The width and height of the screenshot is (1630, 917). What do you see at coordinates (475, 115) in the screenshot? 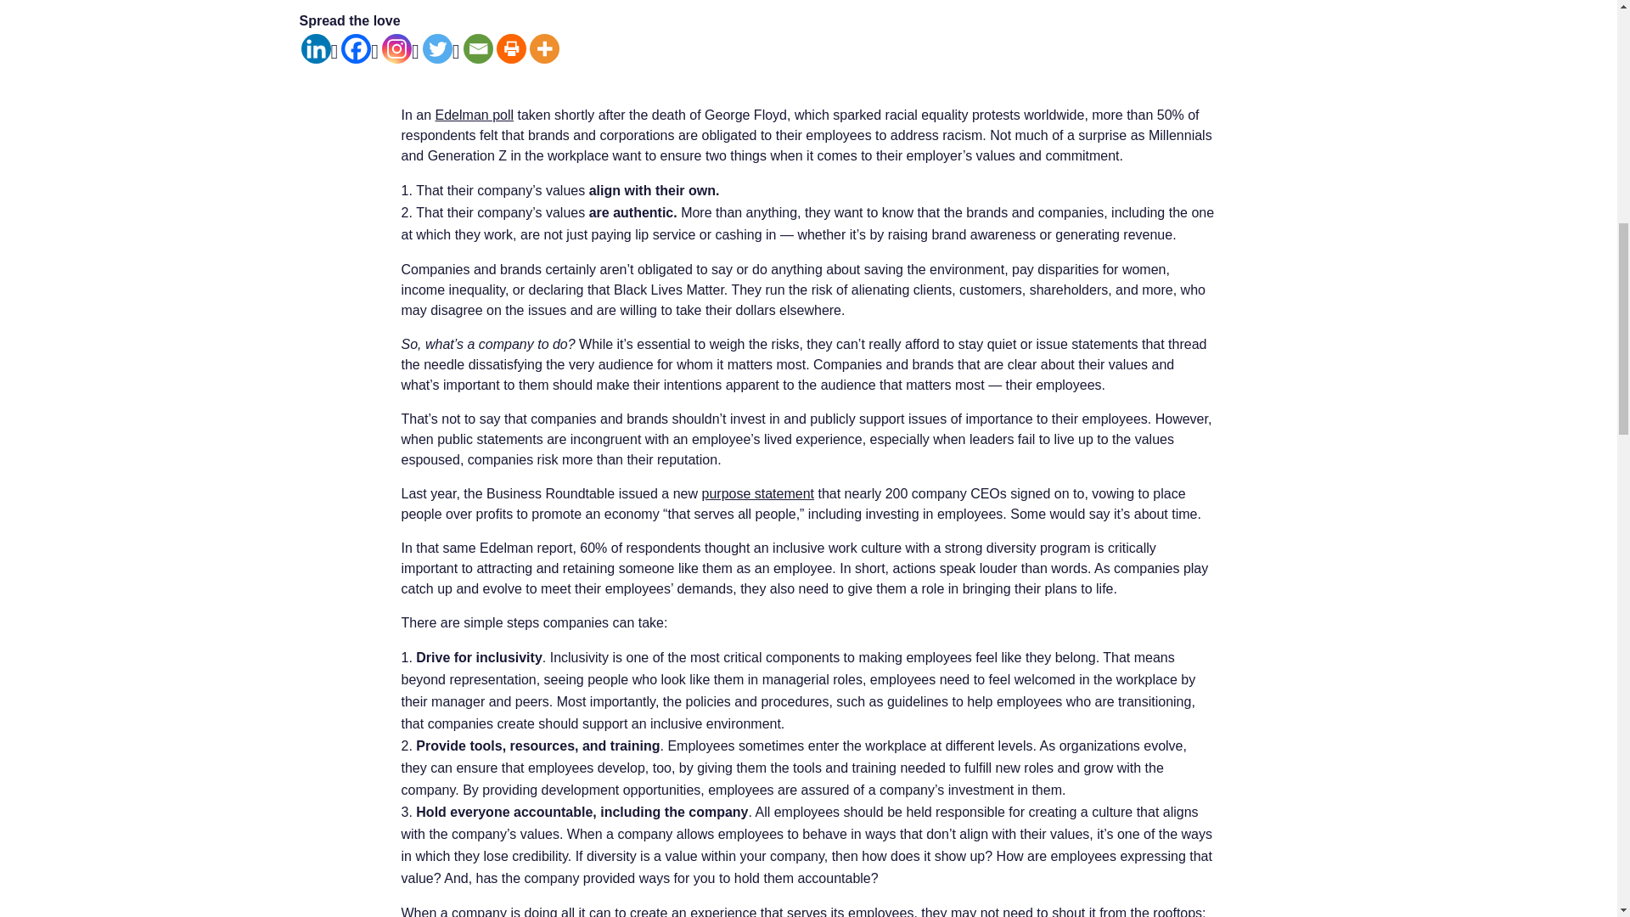
I see `Edelman poll` at bounding box center [475, 115].